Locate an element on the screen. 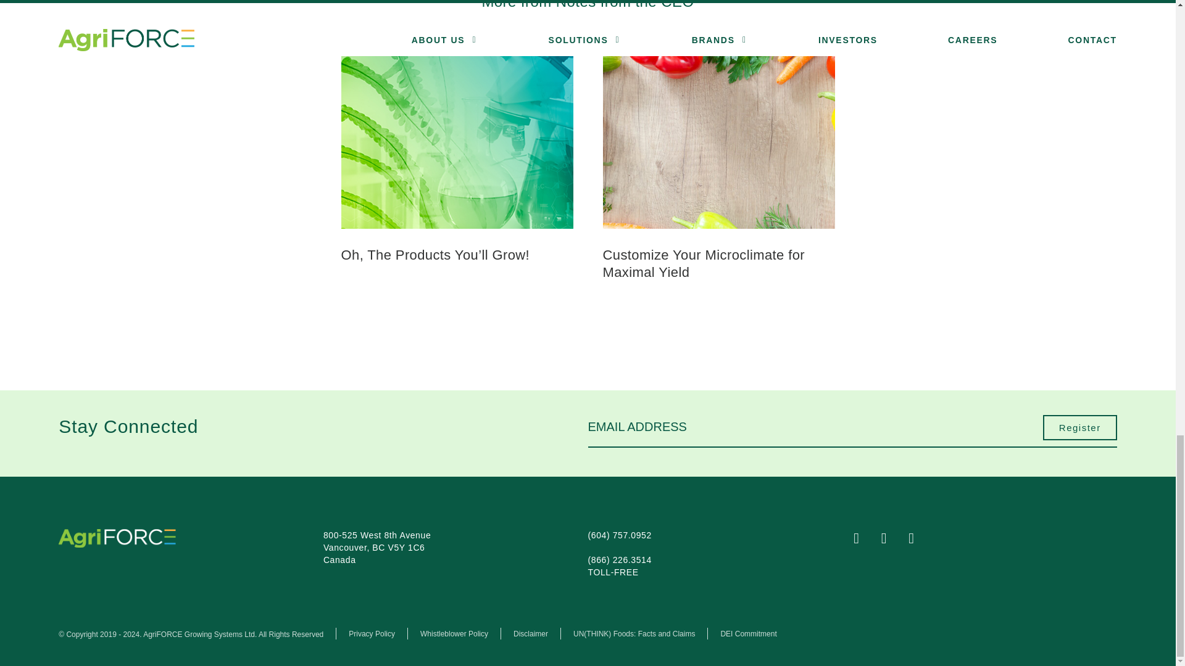  Disclaimer is located at coordinates (530, 633).